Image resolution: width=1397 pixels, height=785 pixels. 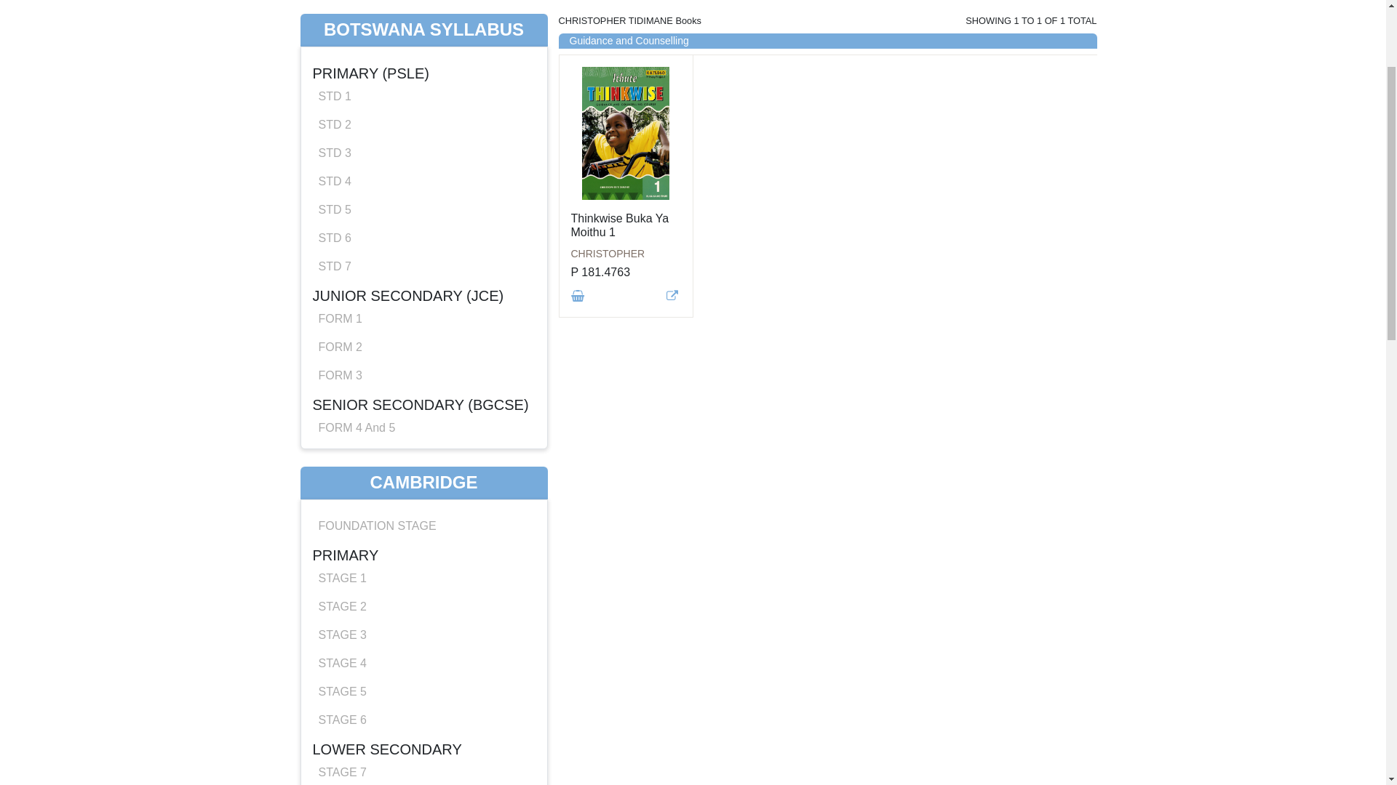 I want to click on STD 1, so click(x=335, y=259).